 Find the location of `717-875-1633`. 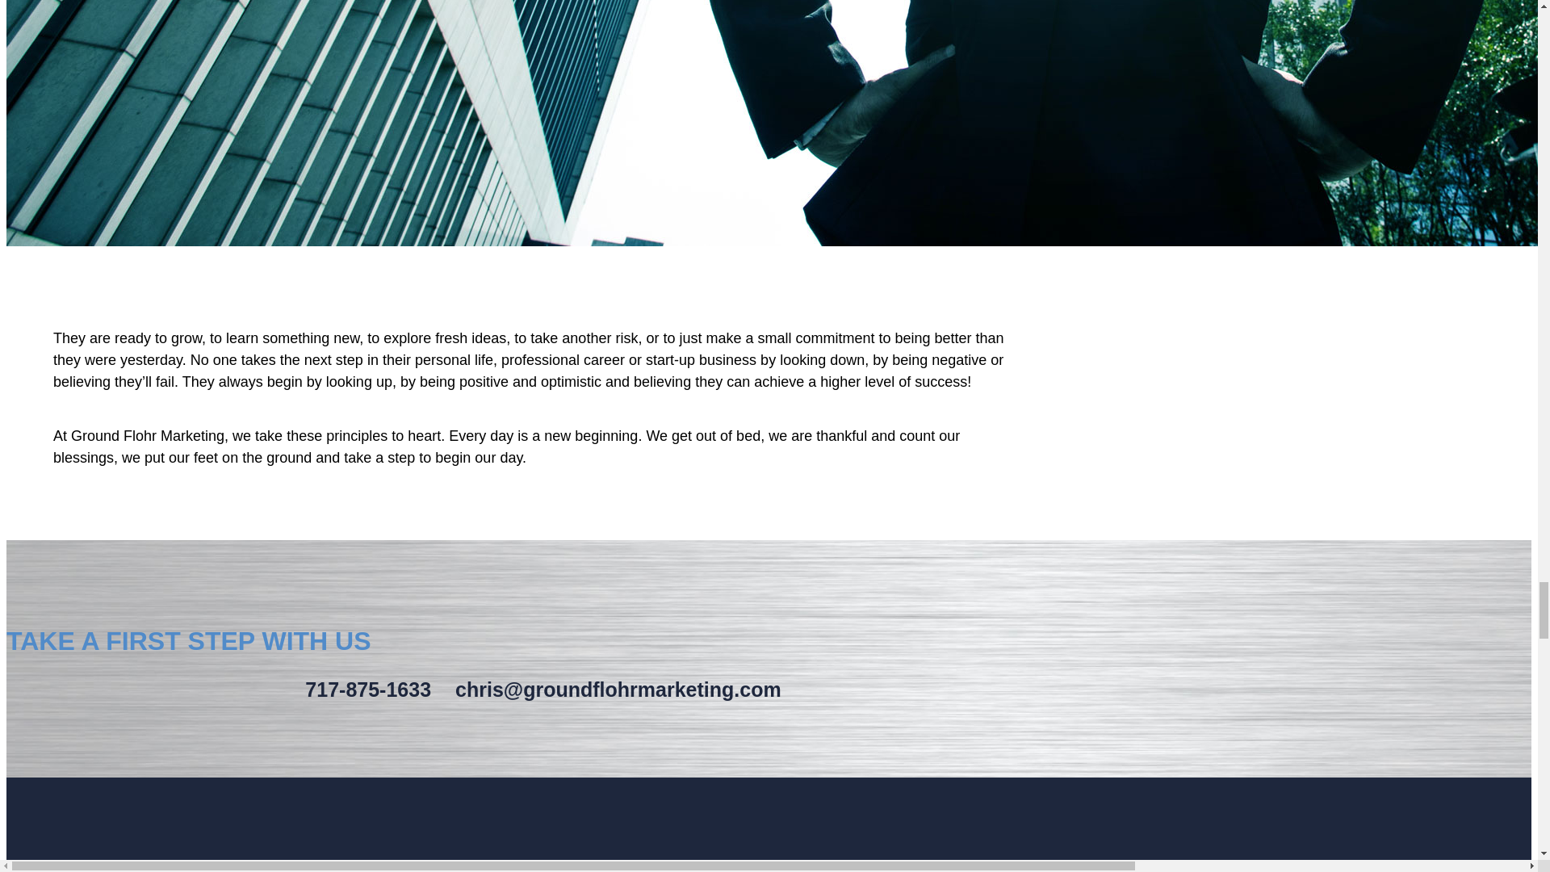

717-875-1633 is located at coordinates (368, 690).